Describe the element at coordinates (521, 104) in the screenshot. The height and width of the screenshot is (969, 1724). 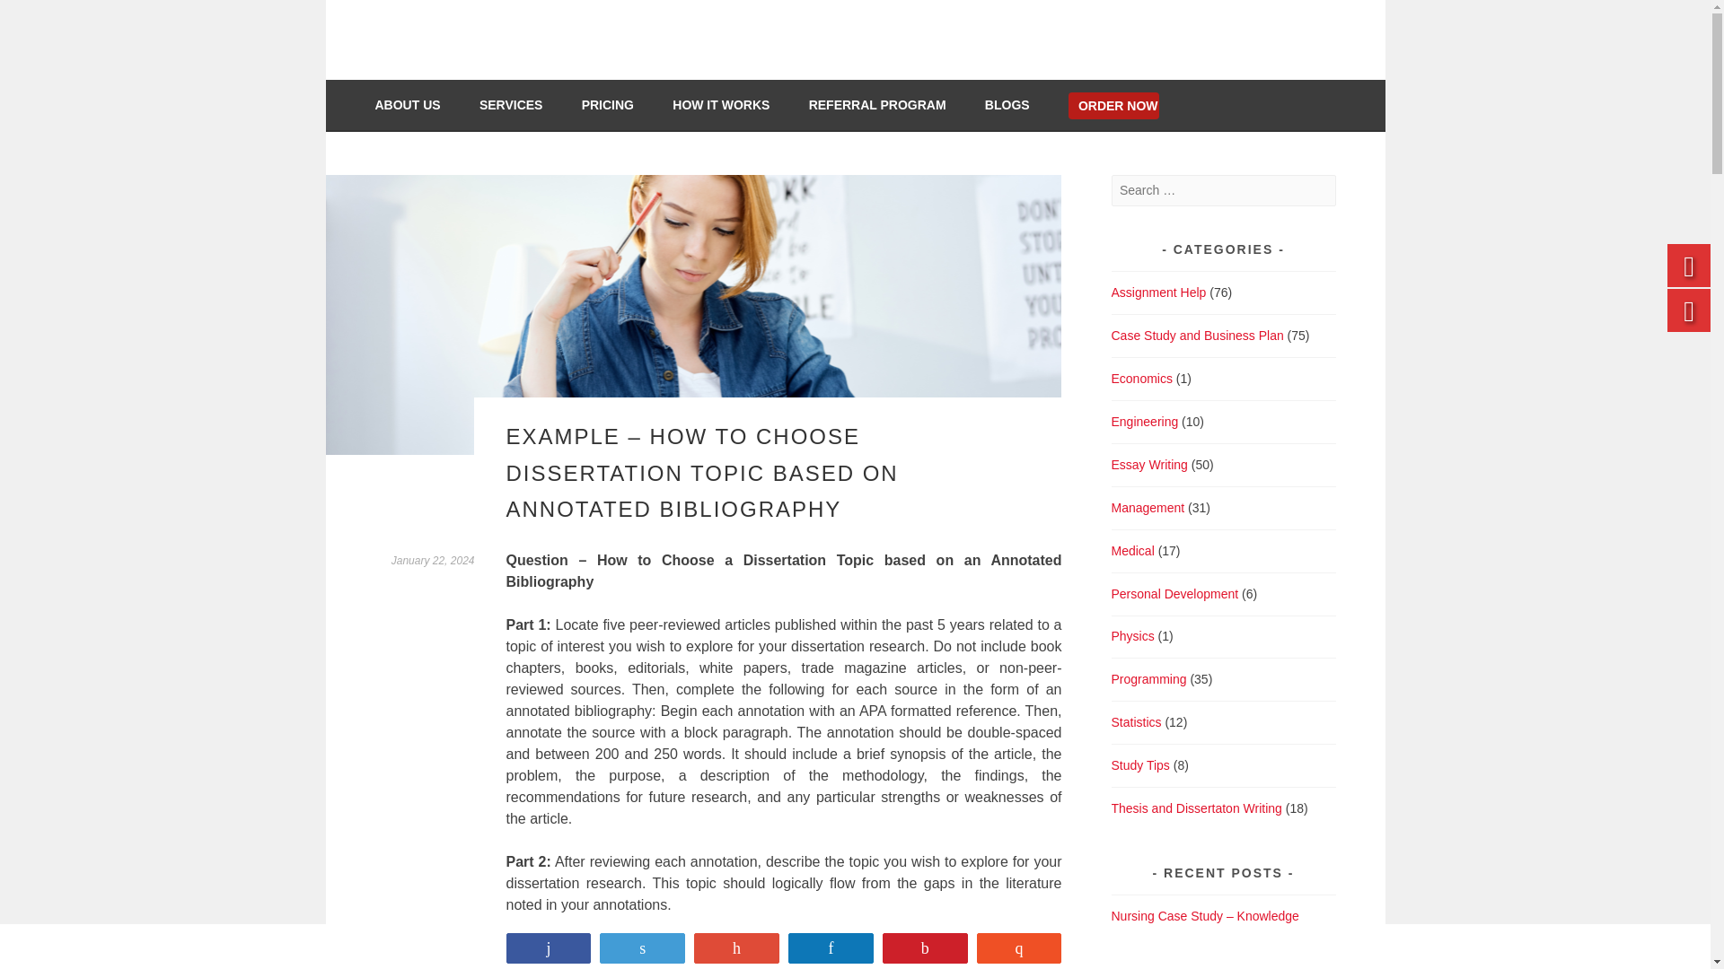
I see `SERVICES` at that location.